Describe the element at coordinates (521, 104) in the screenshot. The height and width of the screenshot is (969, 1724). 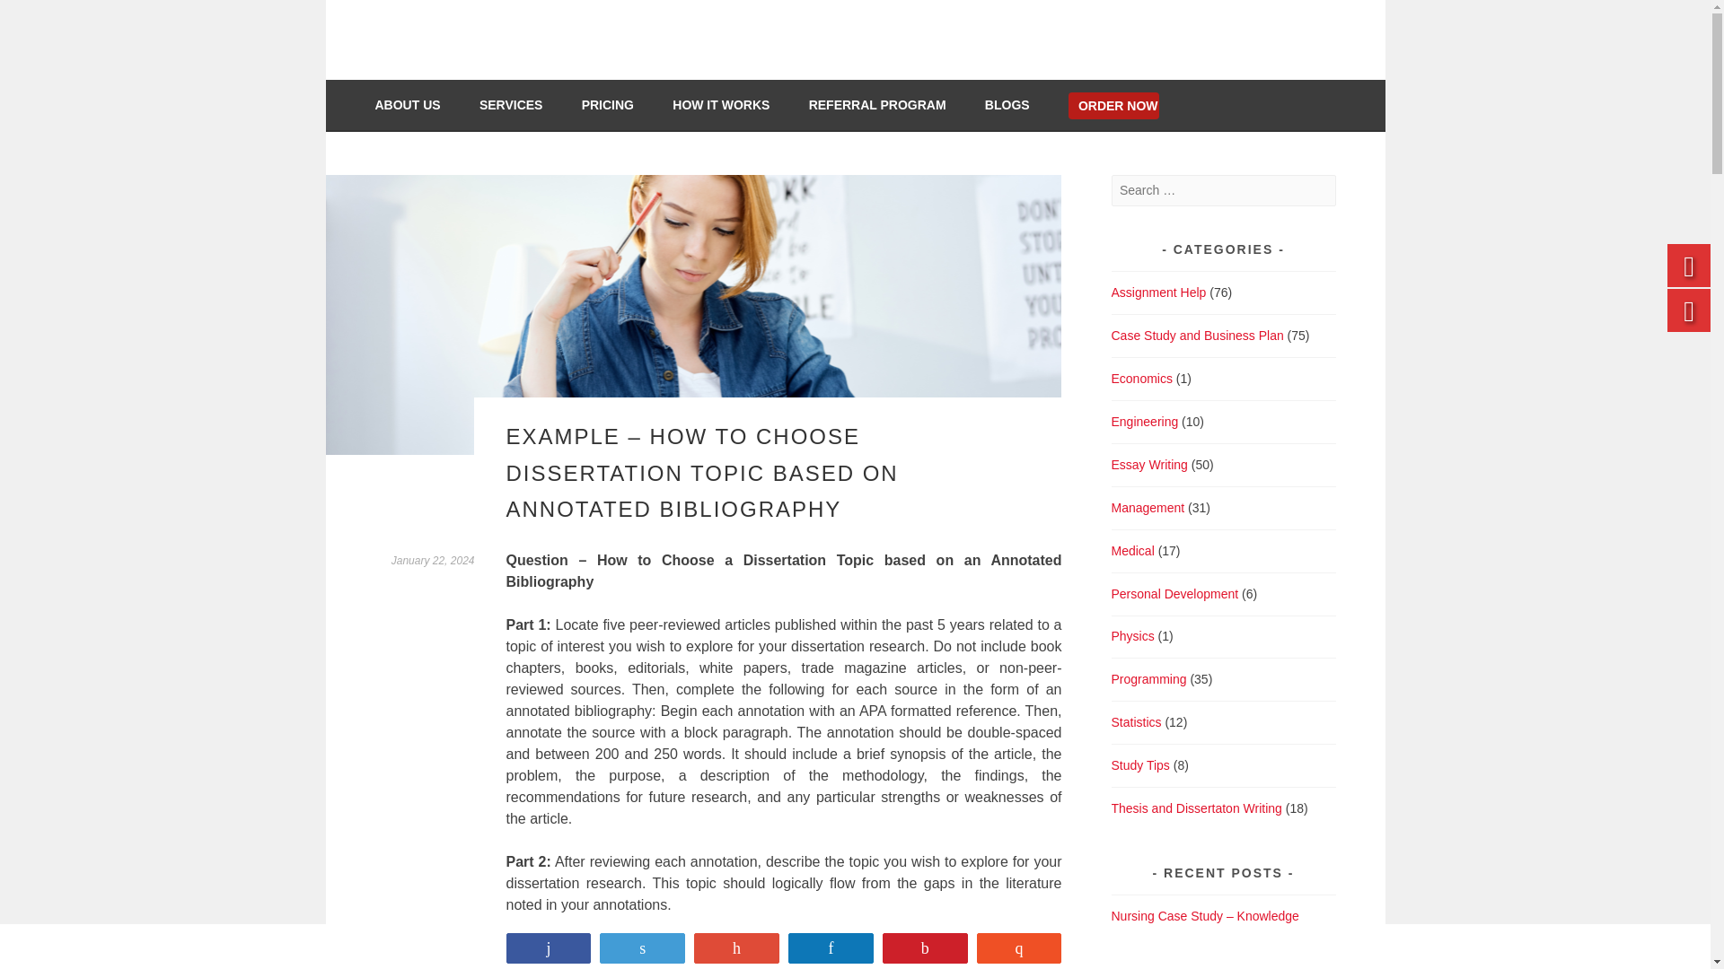
I see `SERVICES` at that location.